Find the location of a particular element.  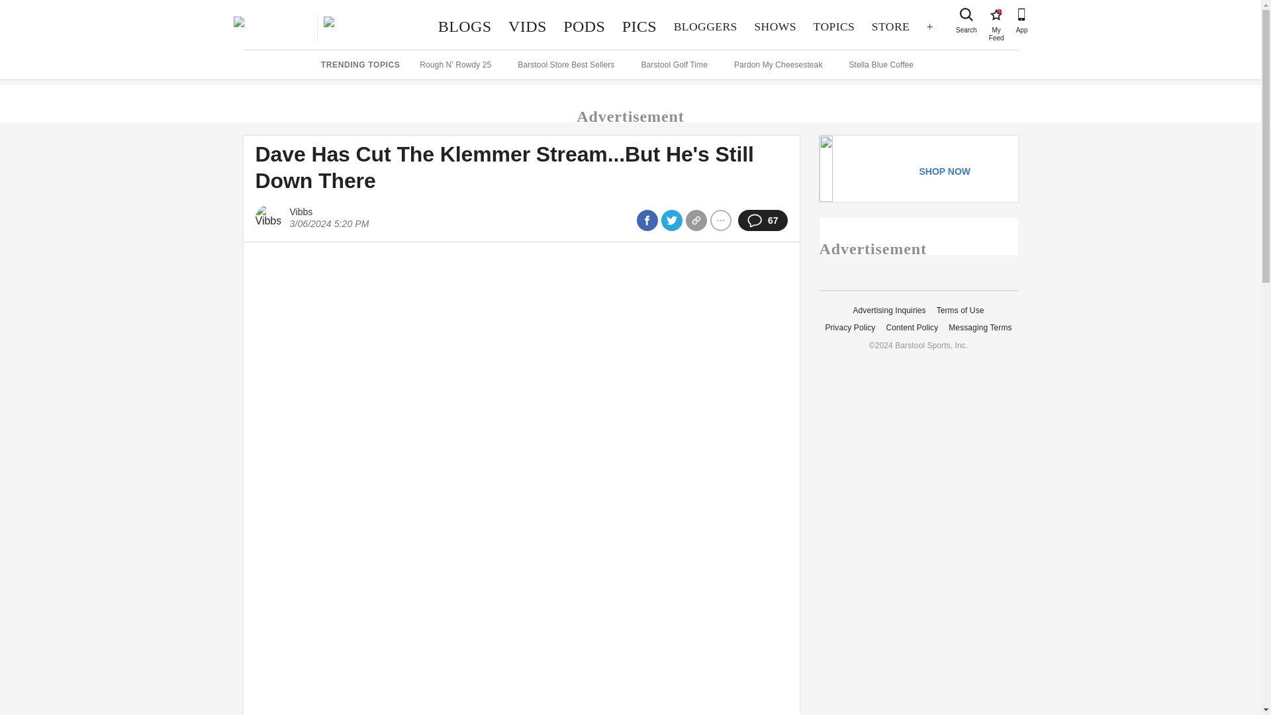

STORE is located at coordinates (890, 26).